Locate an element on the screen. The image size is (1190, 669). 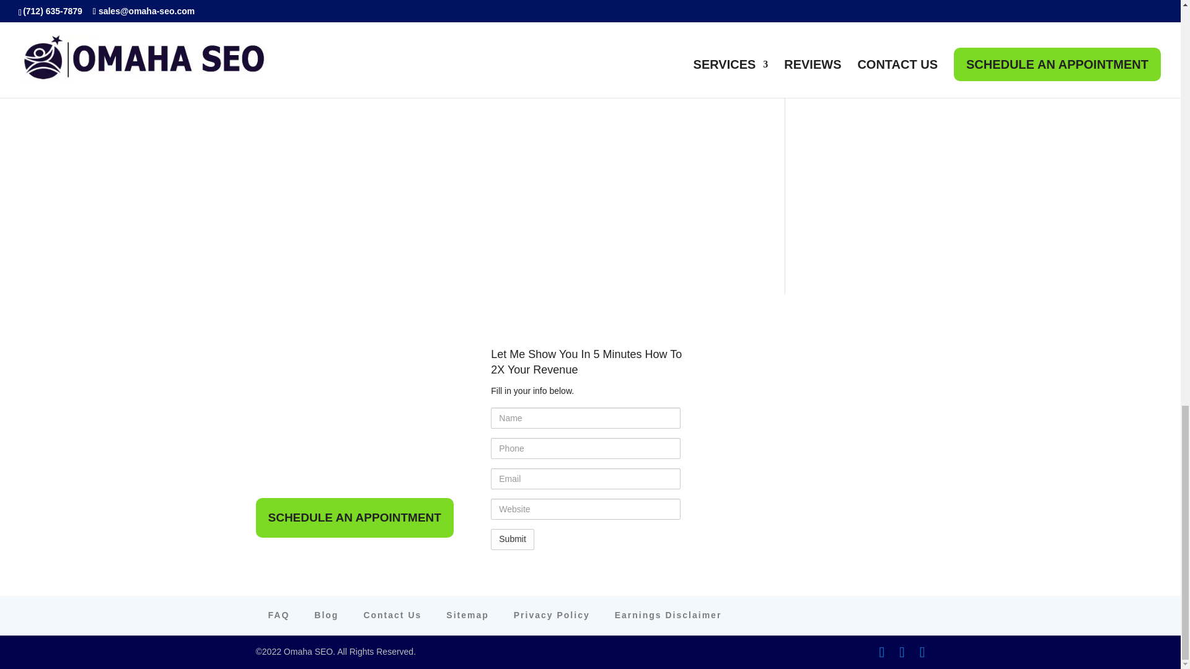
Blog is located at coordinates (326, 614).